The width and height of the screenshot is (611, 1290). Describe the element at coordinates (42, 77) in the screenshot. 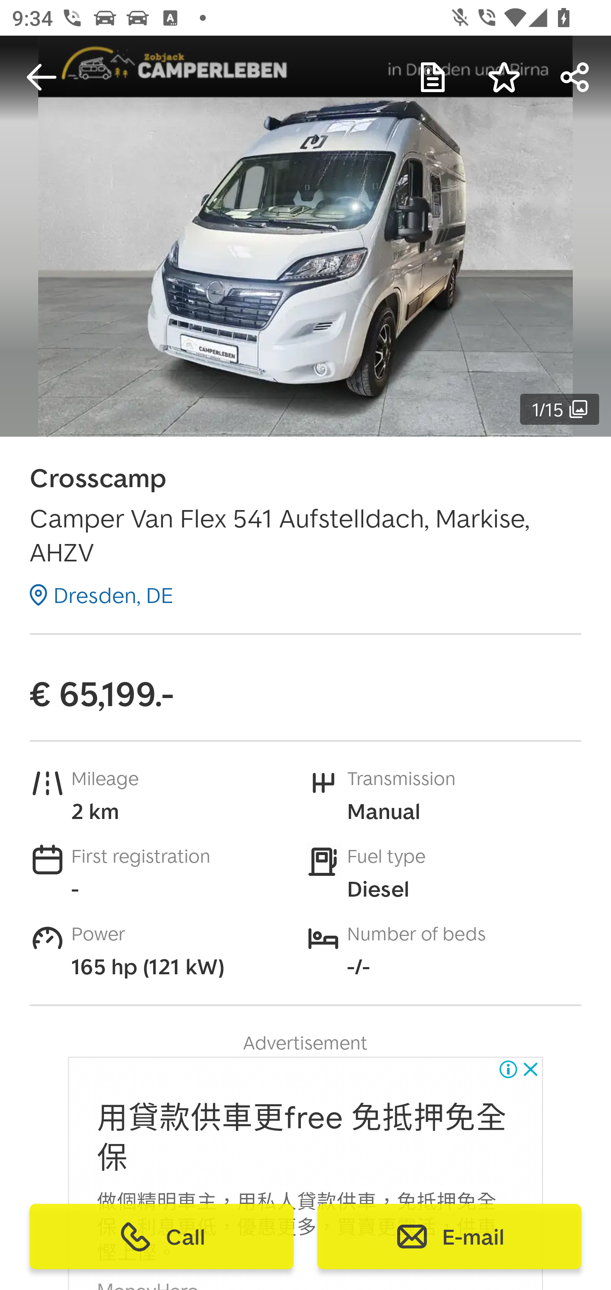

I see `Navigate up` at that location.